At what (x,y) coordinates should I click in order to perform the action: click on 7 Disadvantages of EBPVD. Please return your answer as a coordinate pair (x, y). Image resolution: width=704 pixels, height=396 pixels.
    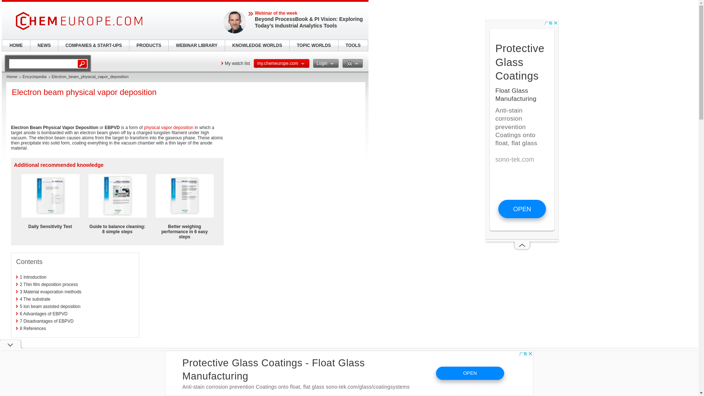
    Looking at the image, I should click on (47, 321).